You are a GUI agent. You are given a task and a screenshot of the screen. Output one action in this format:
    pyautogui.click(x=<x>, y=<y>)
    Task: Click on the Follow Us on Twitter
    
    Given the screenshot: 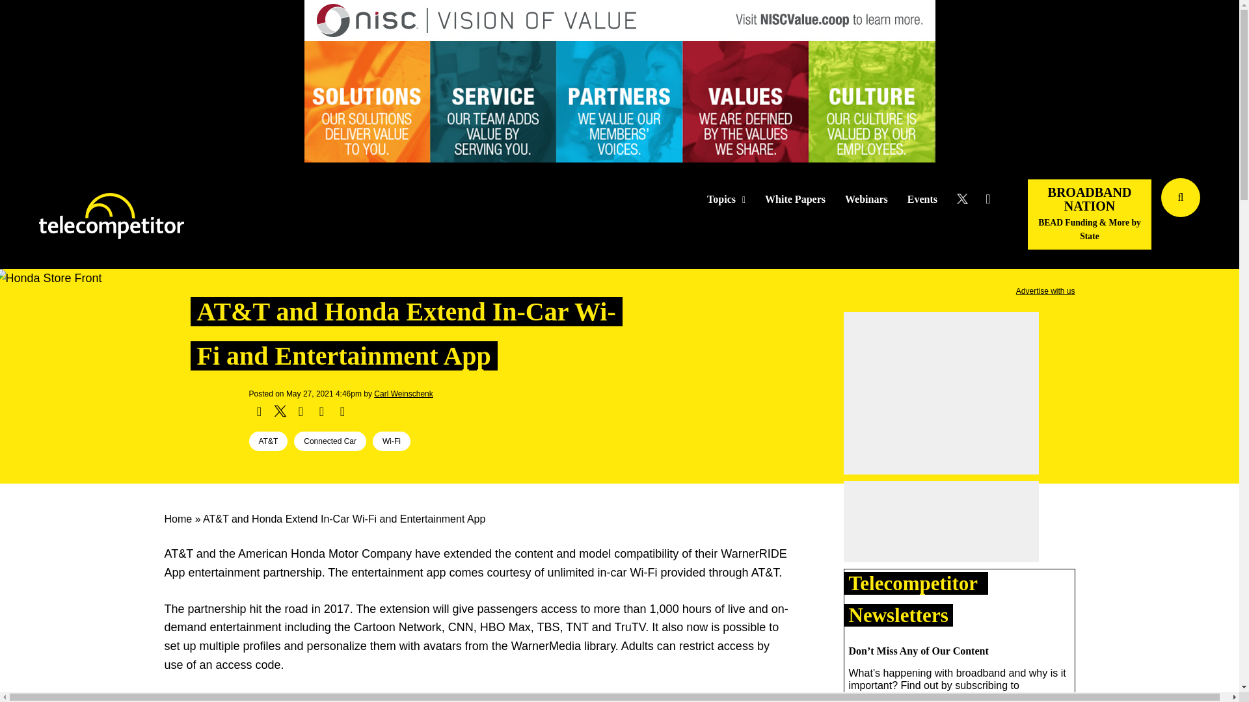 What is the action you would take?
    pyautogui.click(x=967, y=199)
    